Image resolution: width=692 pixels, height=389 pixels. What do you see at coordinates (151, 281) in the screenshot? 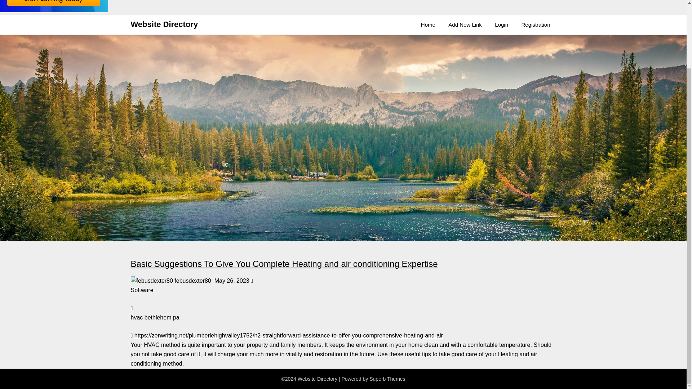
I see `febusdexter80` at bounding box center [151, 281].